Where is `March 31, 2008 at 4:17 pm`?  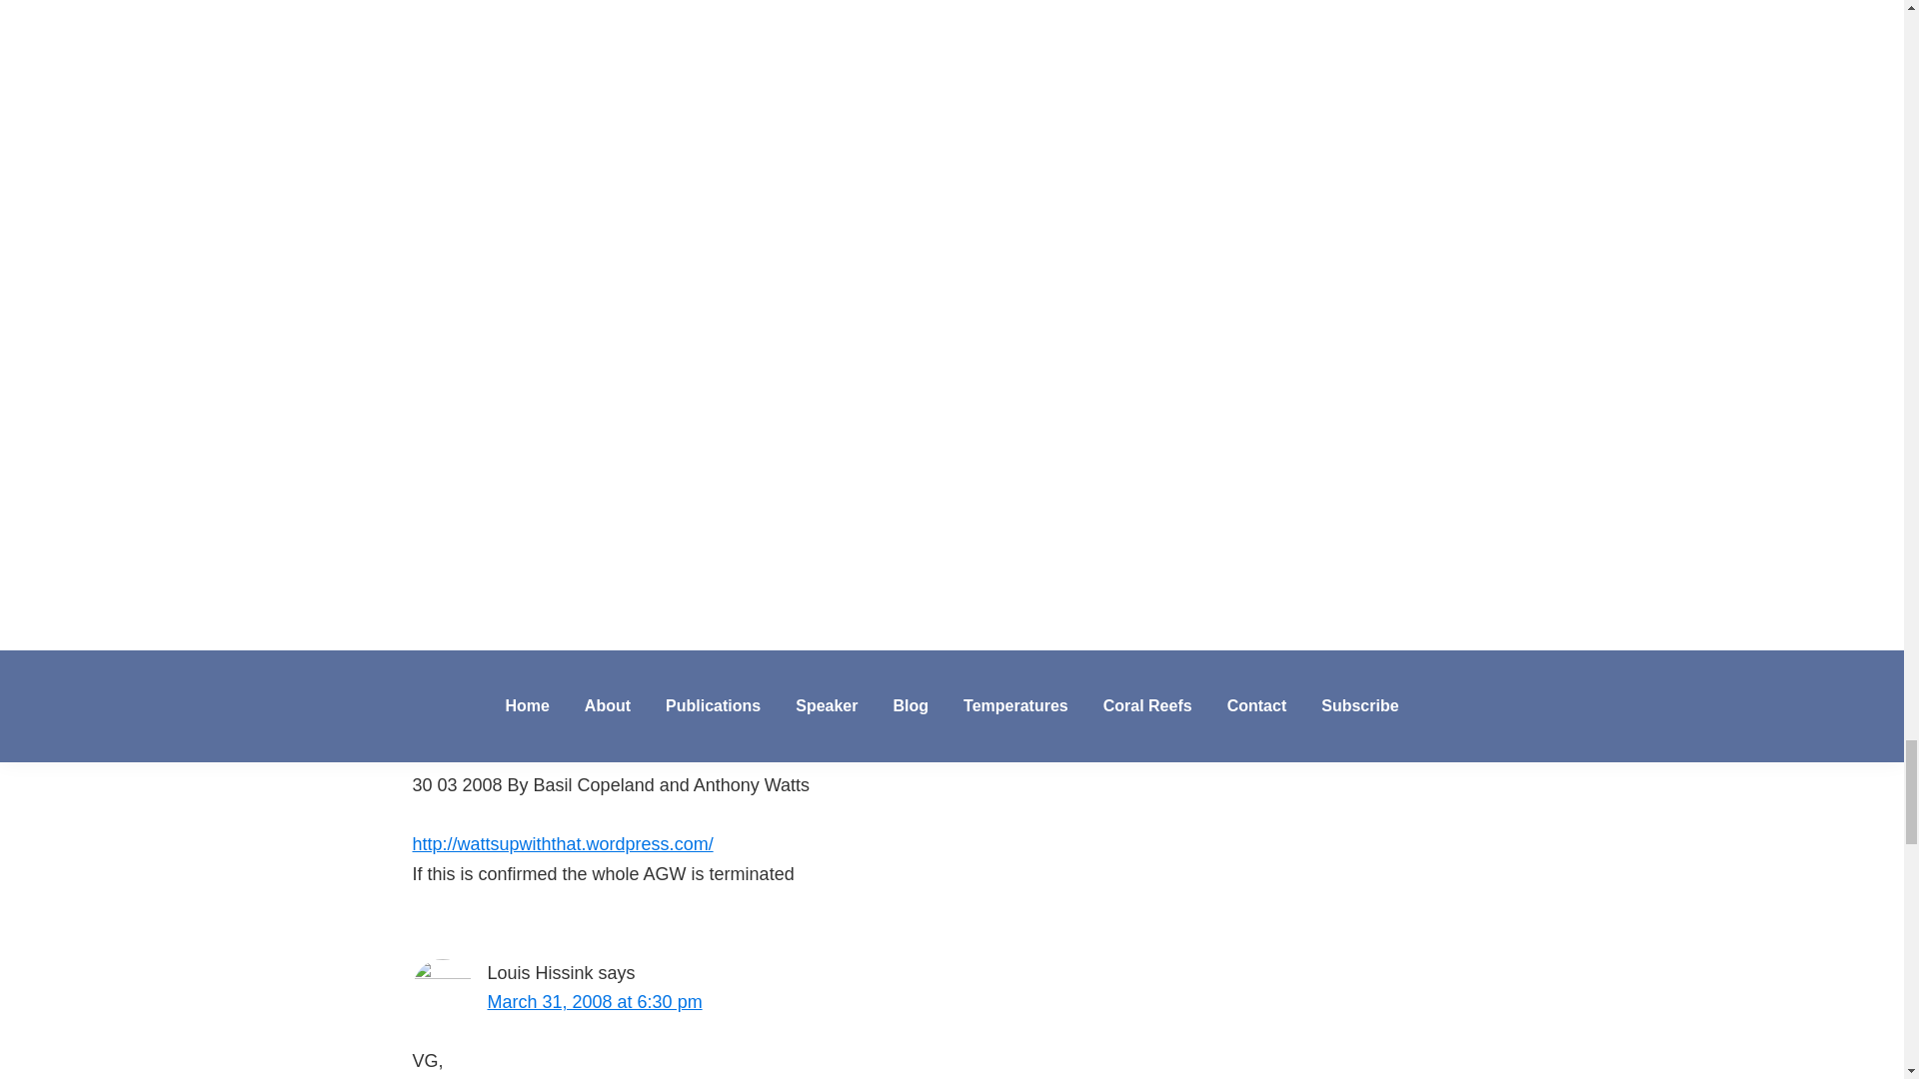
March 31, 2008 at 4:17 pm is located at coordinates (594, 609).